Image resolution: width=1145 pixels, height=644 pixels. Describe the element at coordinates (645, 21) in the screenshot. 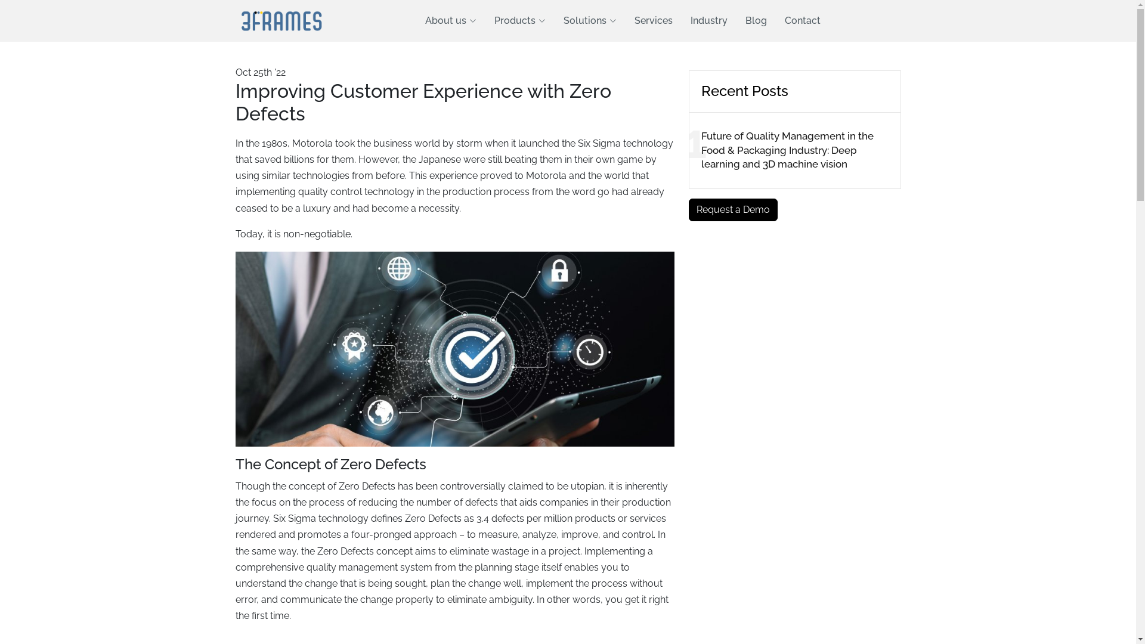

I see `Services` at that location.